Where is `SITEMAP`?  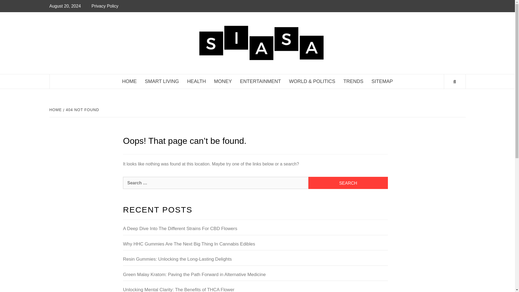 SITEMAP is located at coordinates (382, 82).